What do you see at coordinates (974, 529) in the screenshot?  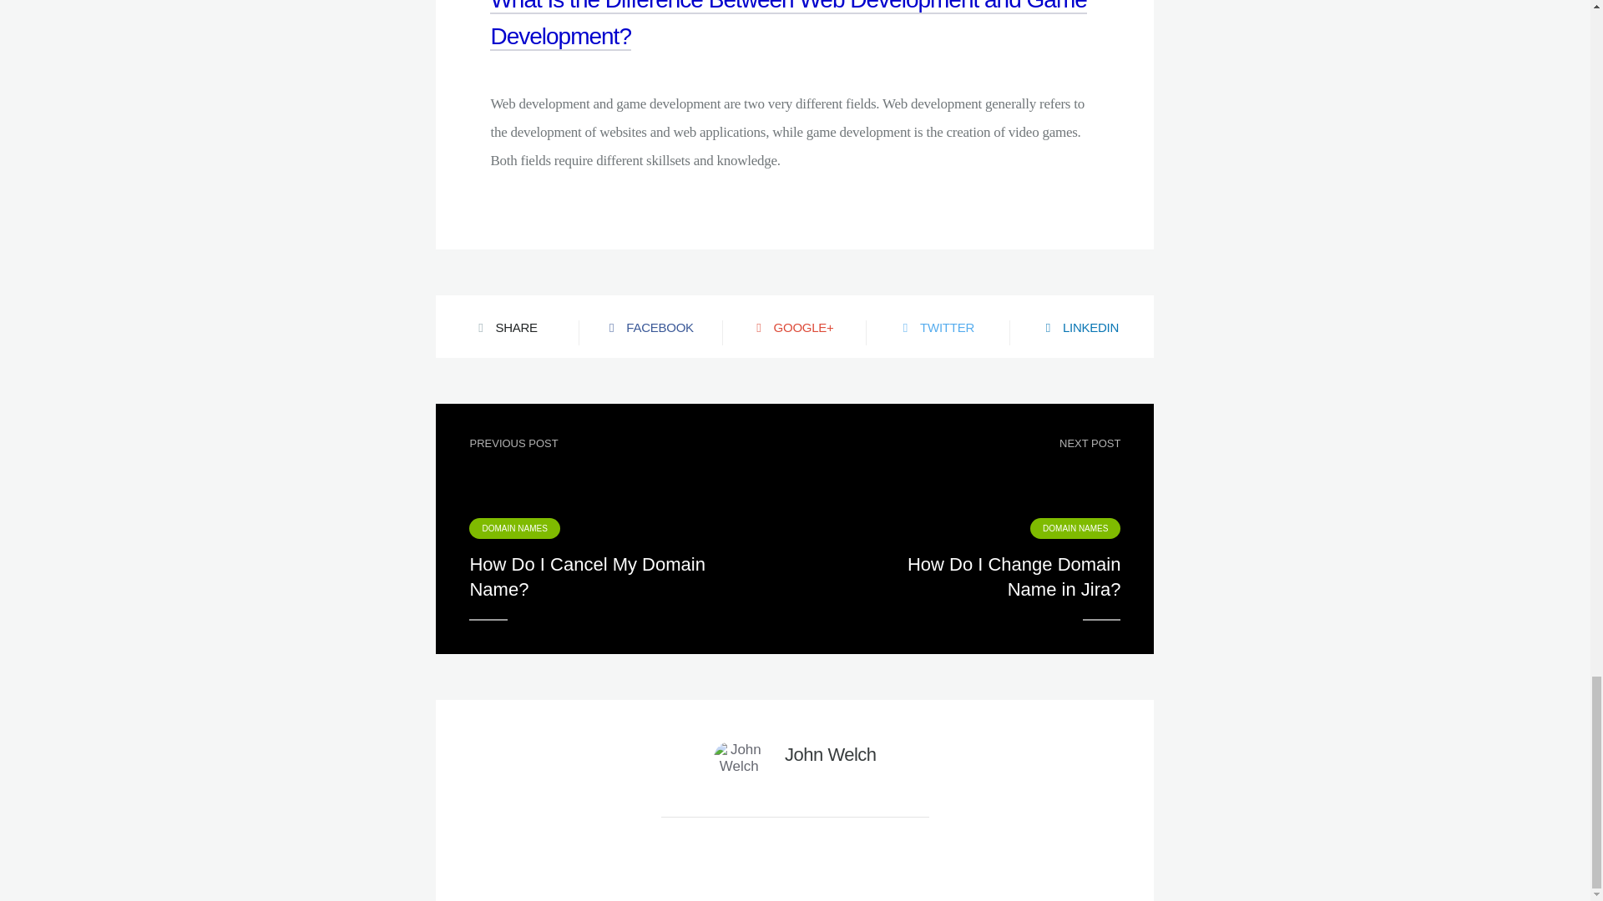 I see `FACEBOOK` at bounding box center [974, 529].